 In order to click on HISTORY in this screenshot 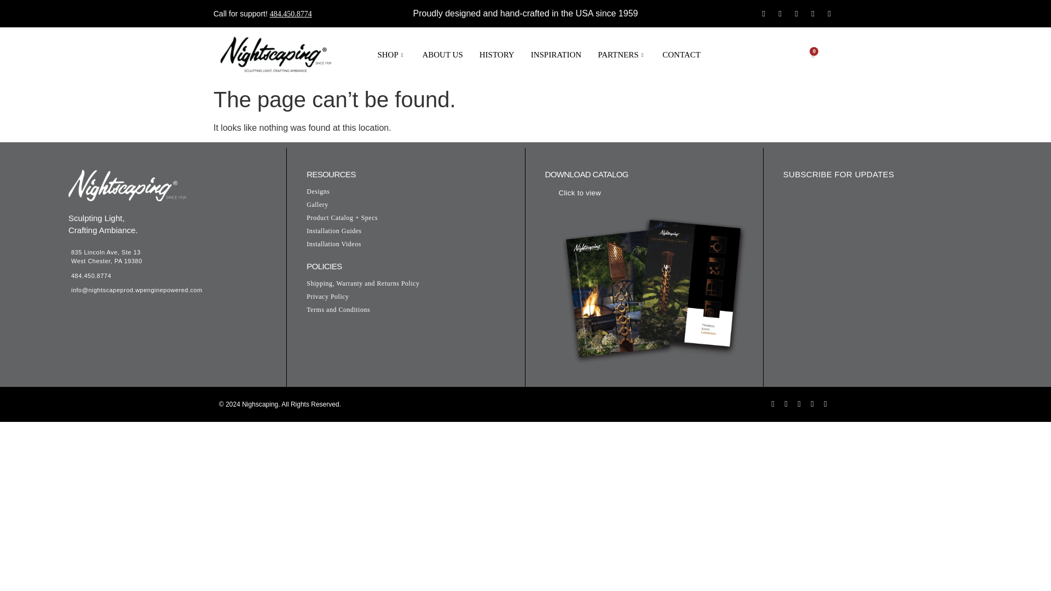, I will do `click(496, 55)`.